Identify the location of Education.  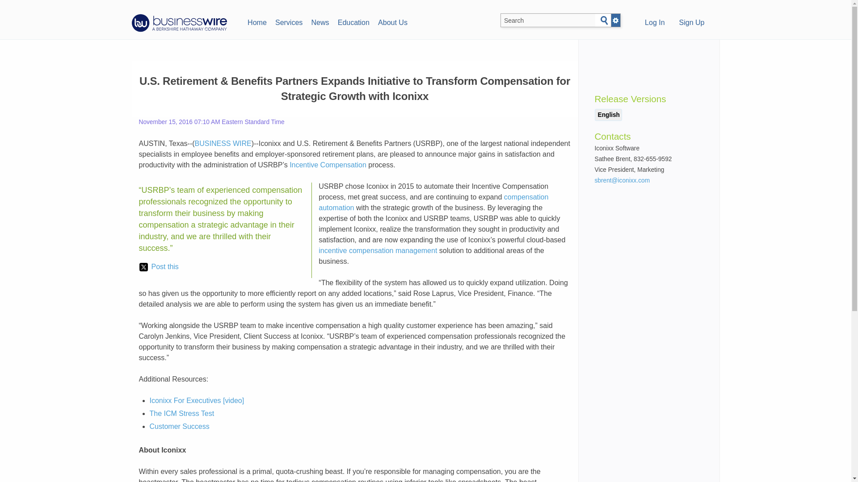
(353, 21).